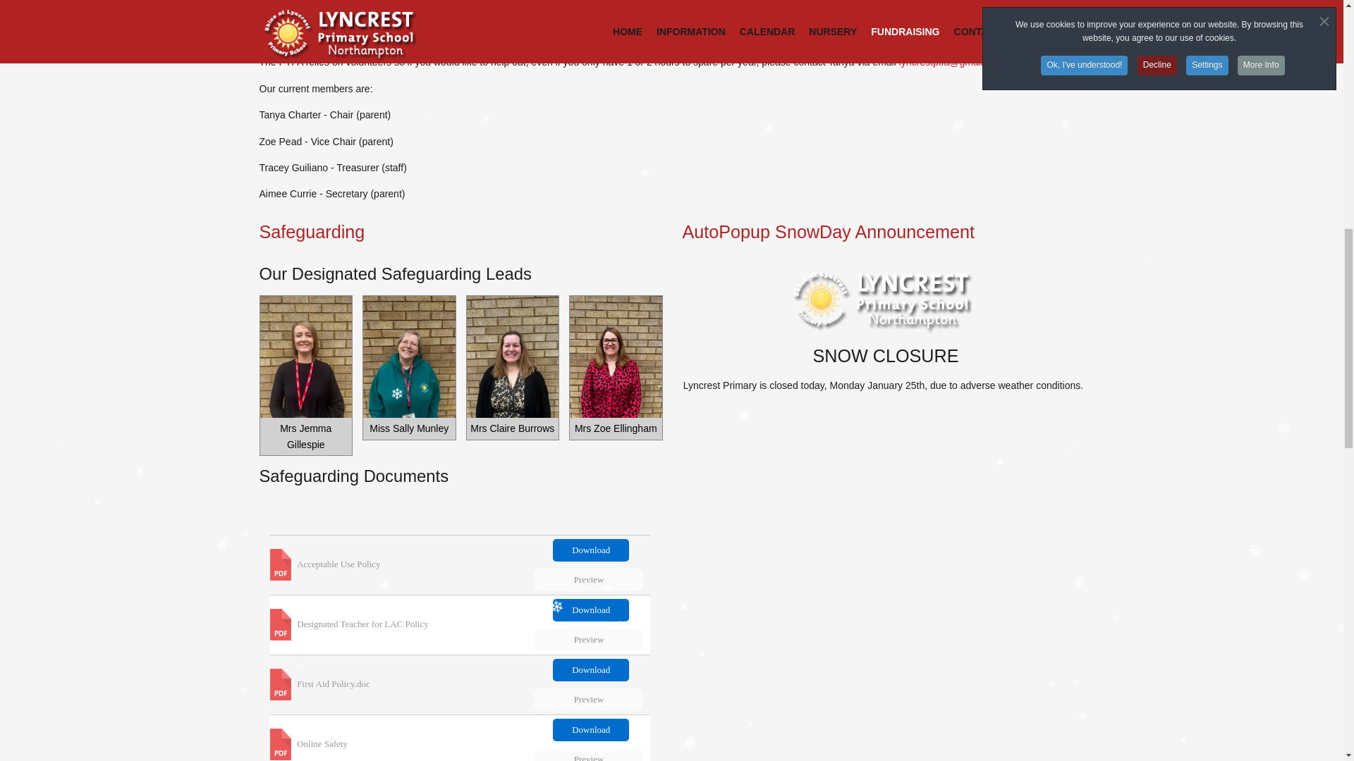  Describe the element at coordinates (591, 669) in the screenshot. I see `Download` at that location.